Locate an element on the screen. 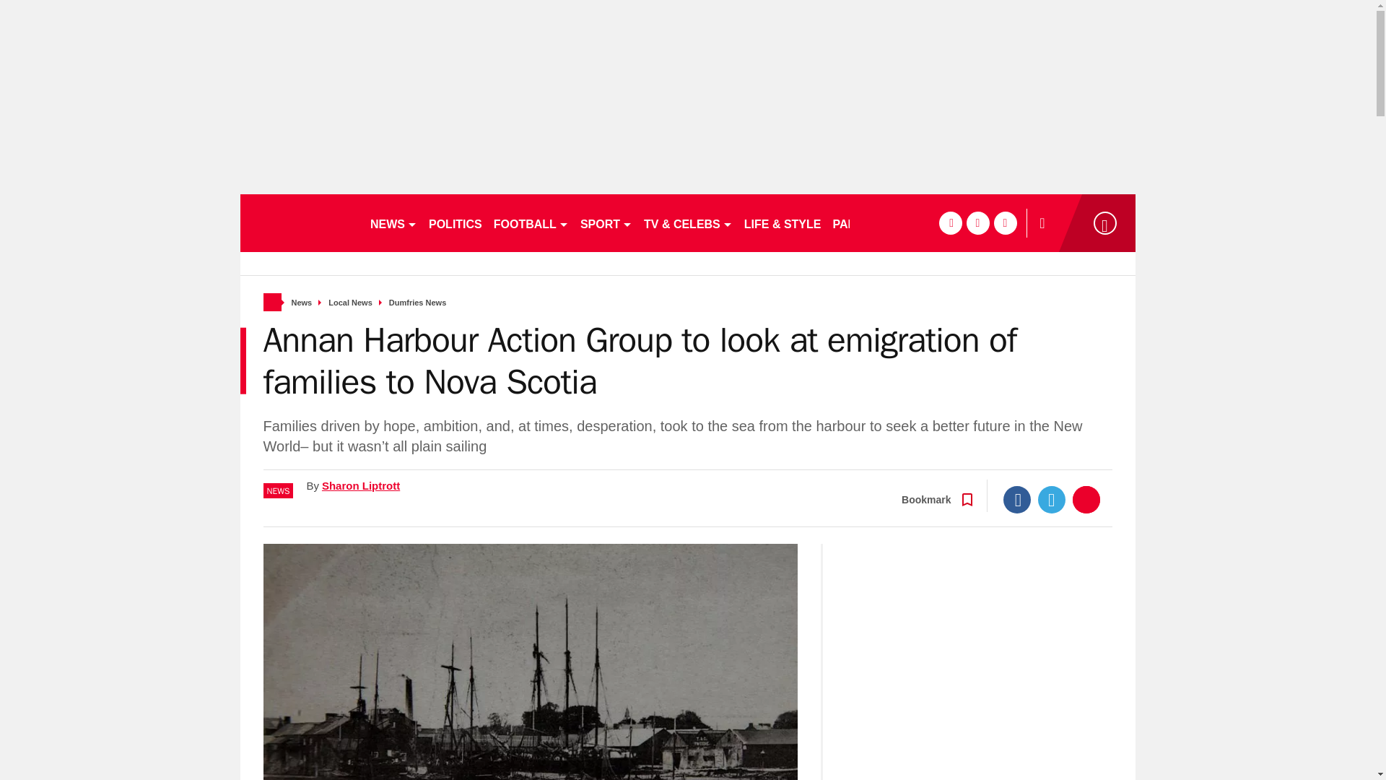 This screenshot has height=780, width=1386. FOOTBALL is located at coordinates (531, 222).